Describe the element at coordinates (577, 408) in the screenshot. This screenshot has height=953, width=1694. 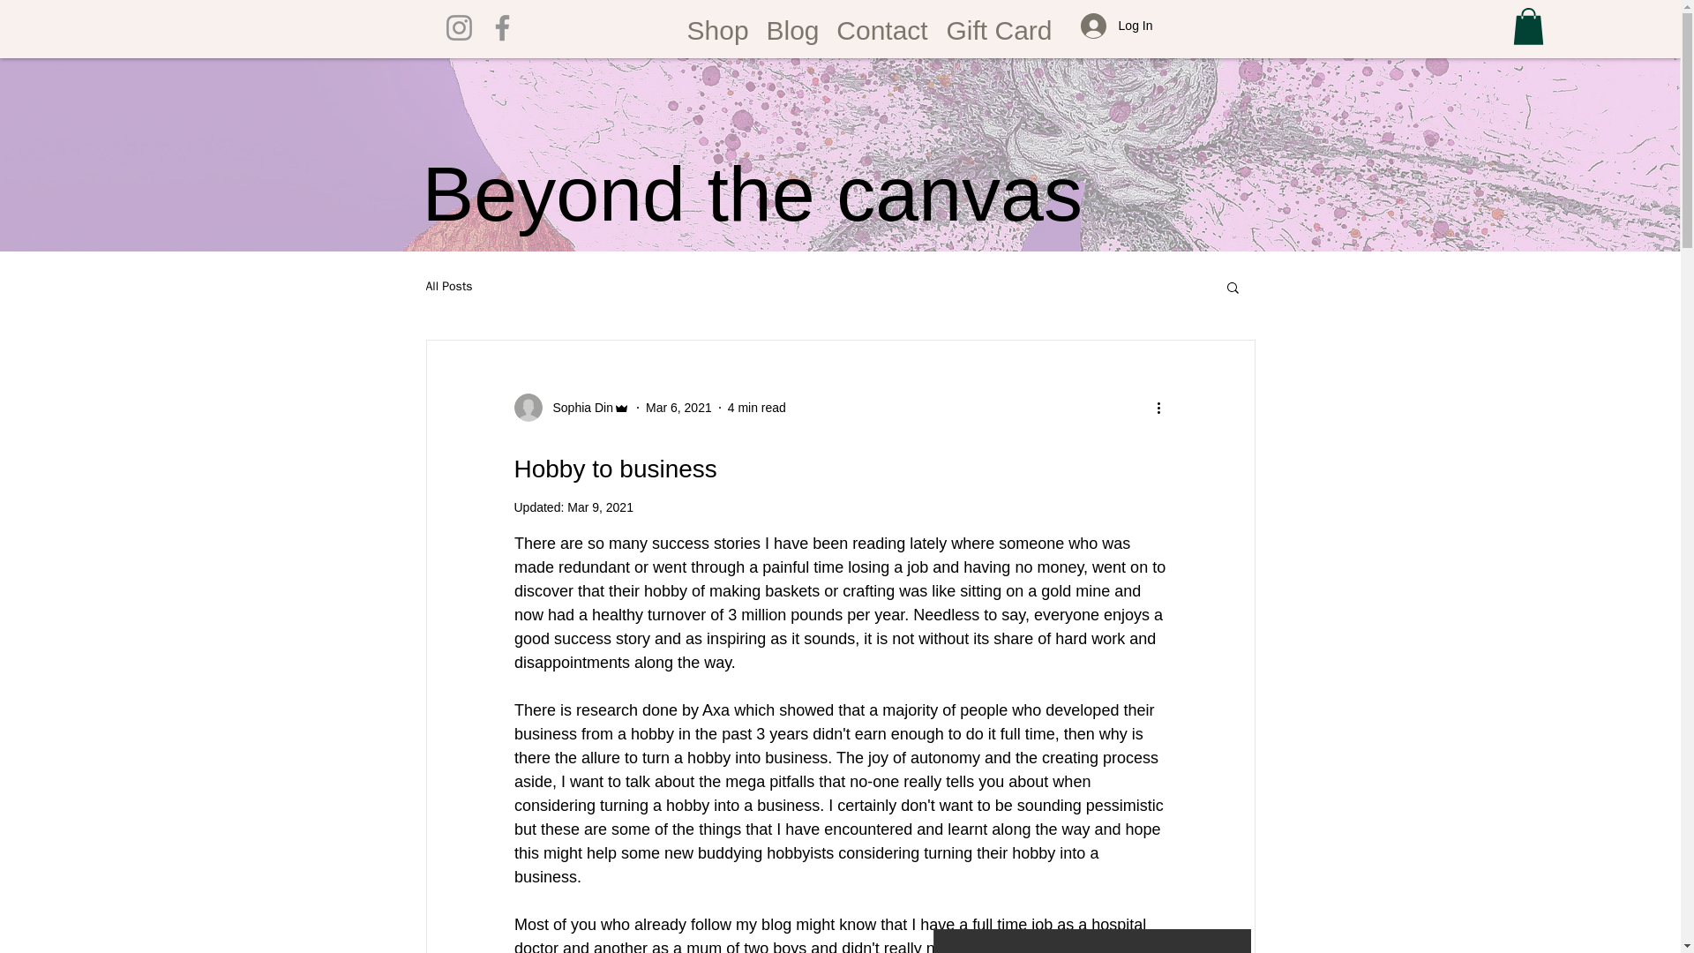
I see `Sophia Din` at that location.